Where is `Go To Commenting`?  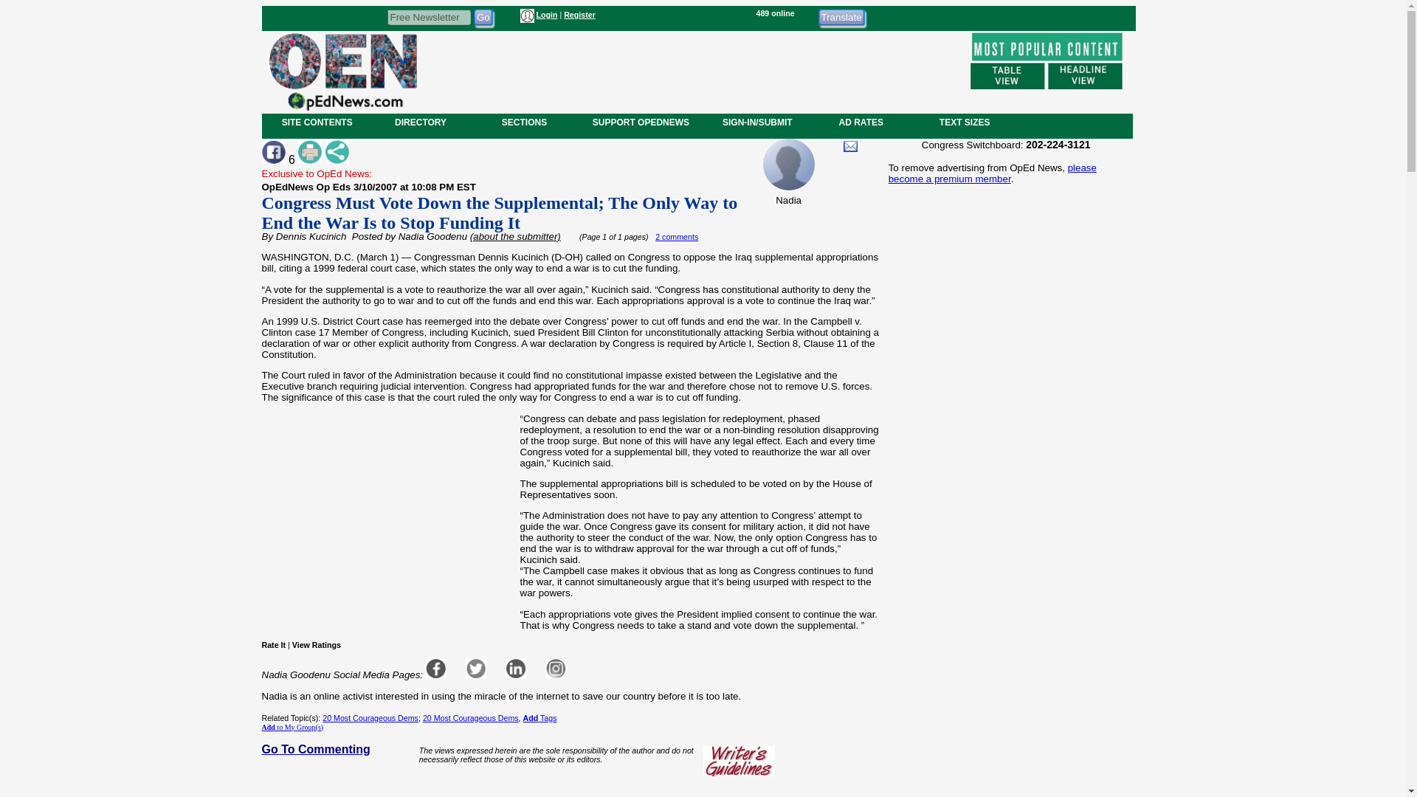 Go To Commenting is located at coordinates (315, 748).